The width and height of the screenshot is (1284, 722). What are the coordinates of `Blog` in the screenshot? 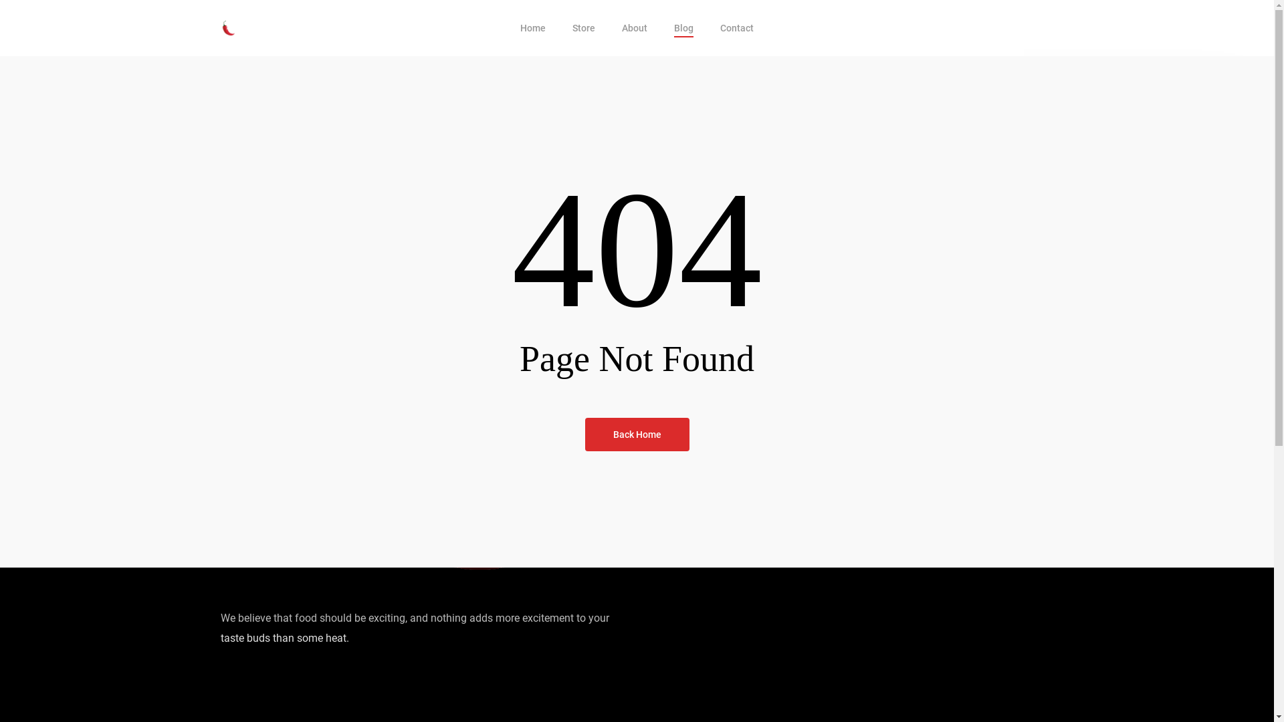 It's located at (849, 300).